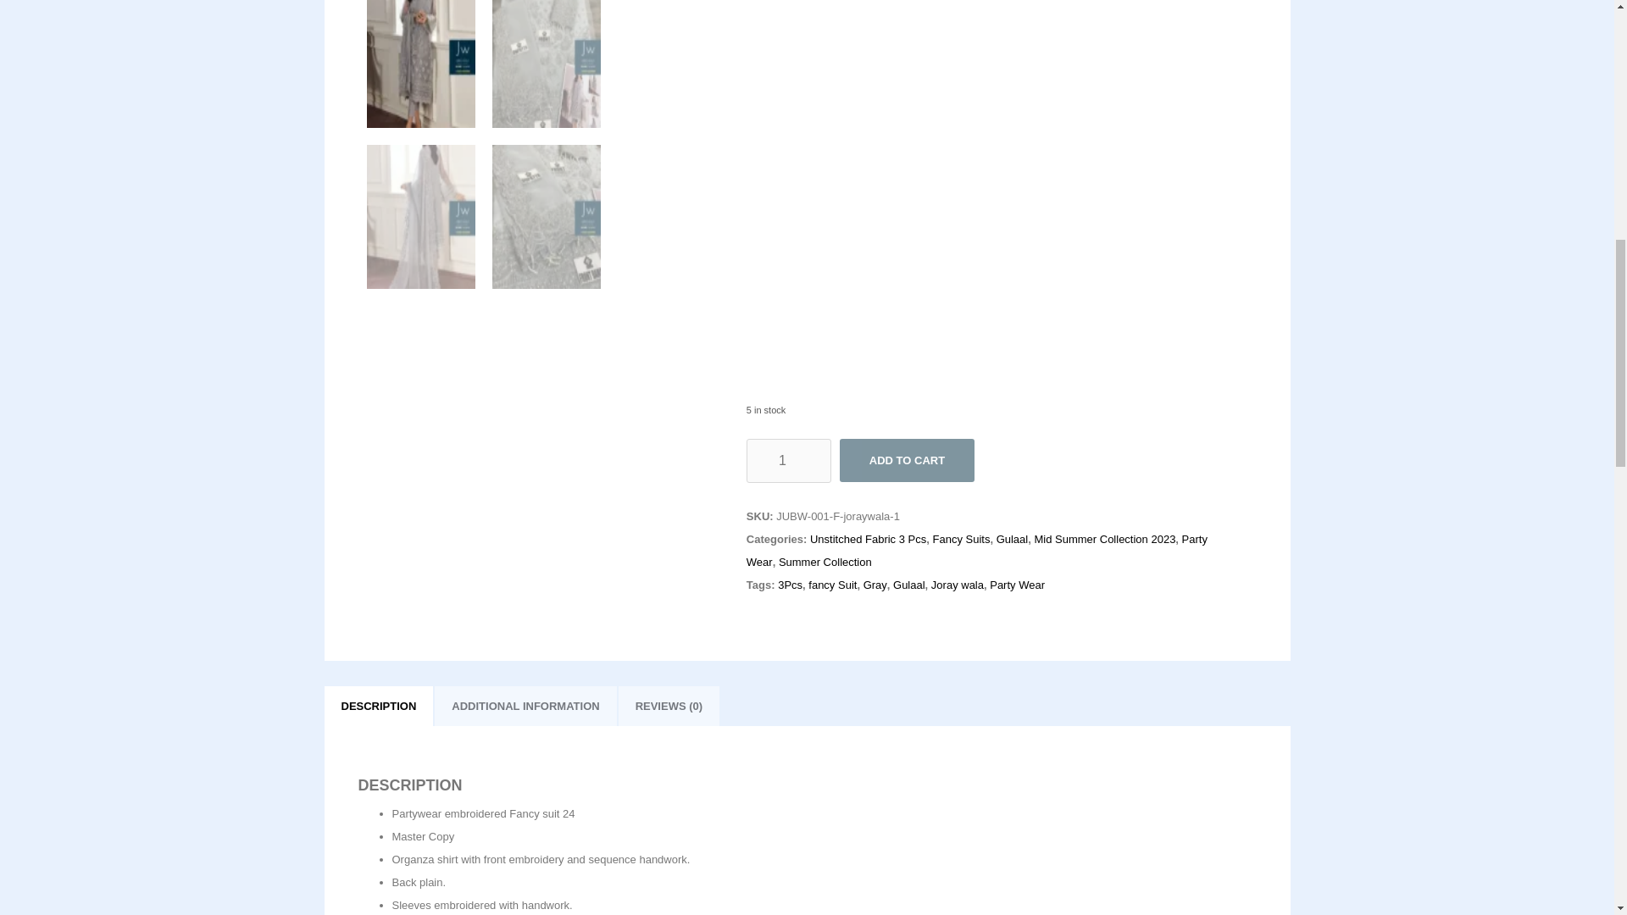 Image resolution: width=1627 pixels, height=915 pixels. Describe the element at coordinates (880, 183) in the screenshot. I see `YouTube video player` at that location.